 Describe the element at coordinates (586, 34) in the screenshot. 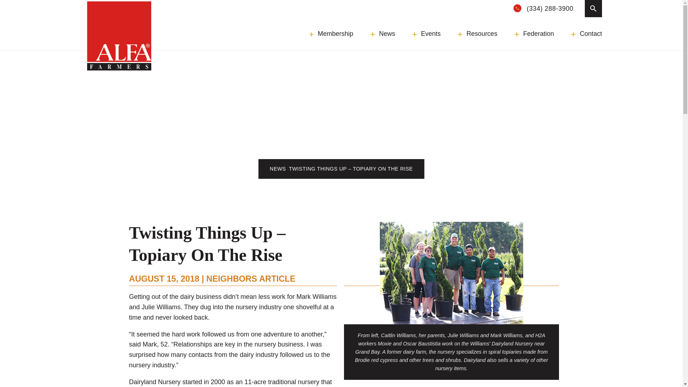

I see `Contact` at that location.